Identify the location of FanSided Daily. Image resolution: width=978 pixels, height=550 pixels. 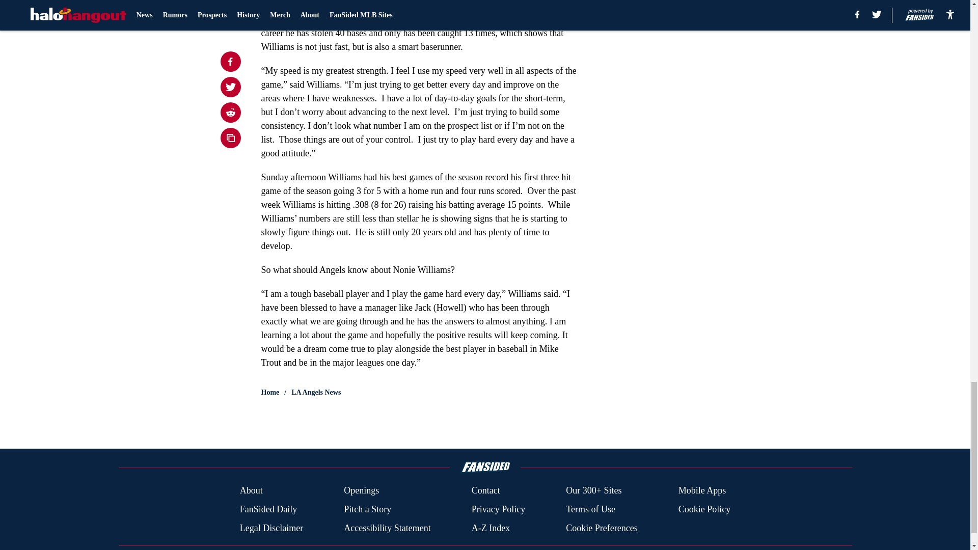
(268, 509).